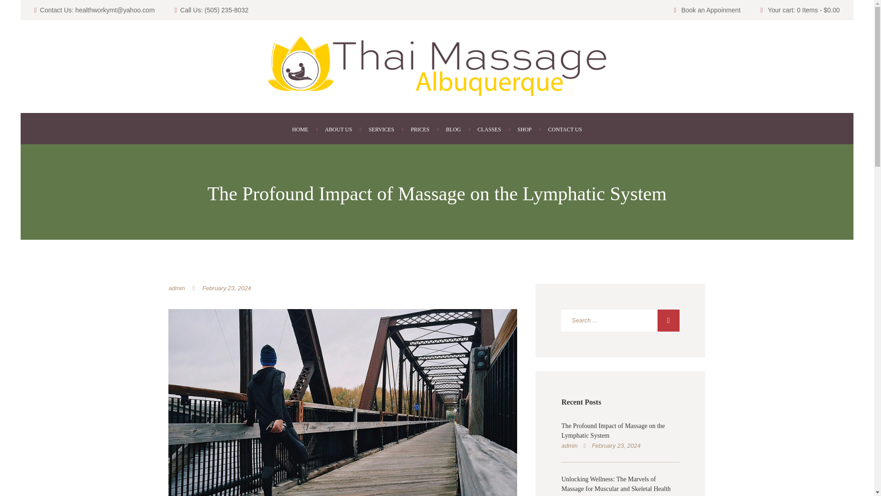 The image size is (881, 496). What do you see at coordinates (338, 130) in the screenshot?
I see `ABOUT US` at bounding box center [338, 130].